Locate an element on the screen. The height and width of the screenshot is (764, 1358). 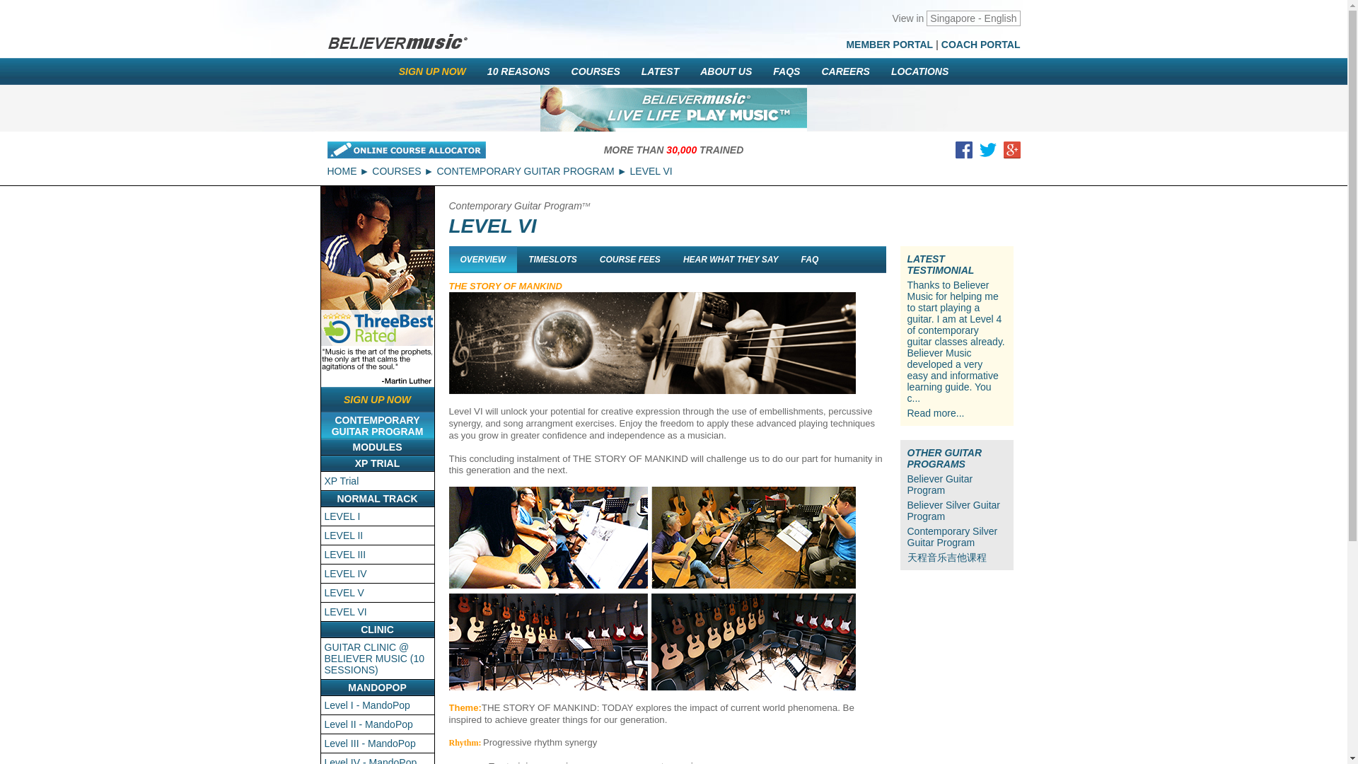
10 REASONS is located at coordinates (518, 71).